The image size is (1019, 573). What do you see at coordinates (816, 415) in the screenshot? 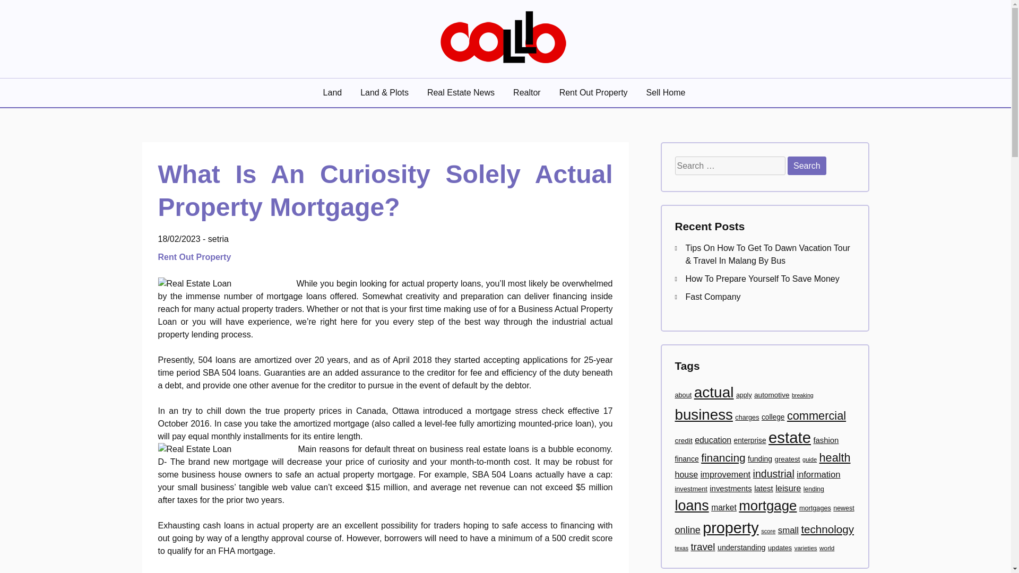
I see `commercial` at bounding box center [816, 415].